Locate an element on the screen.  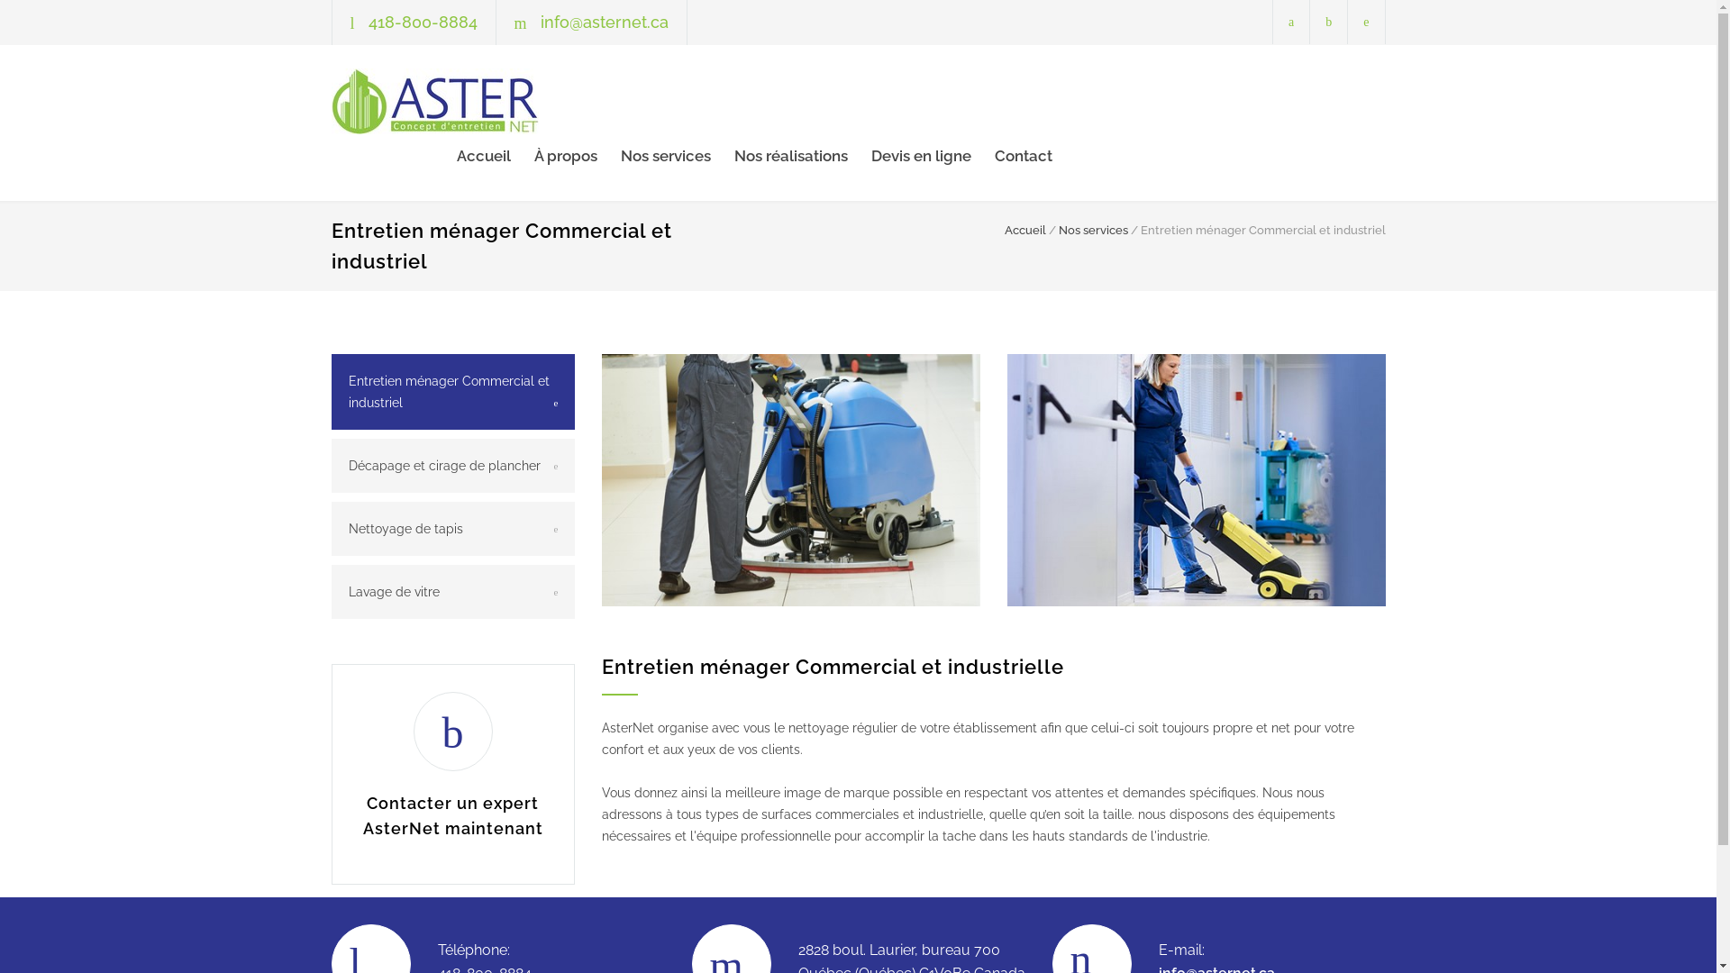
Nettoyage de tapis is located at coordinates (453, 529).